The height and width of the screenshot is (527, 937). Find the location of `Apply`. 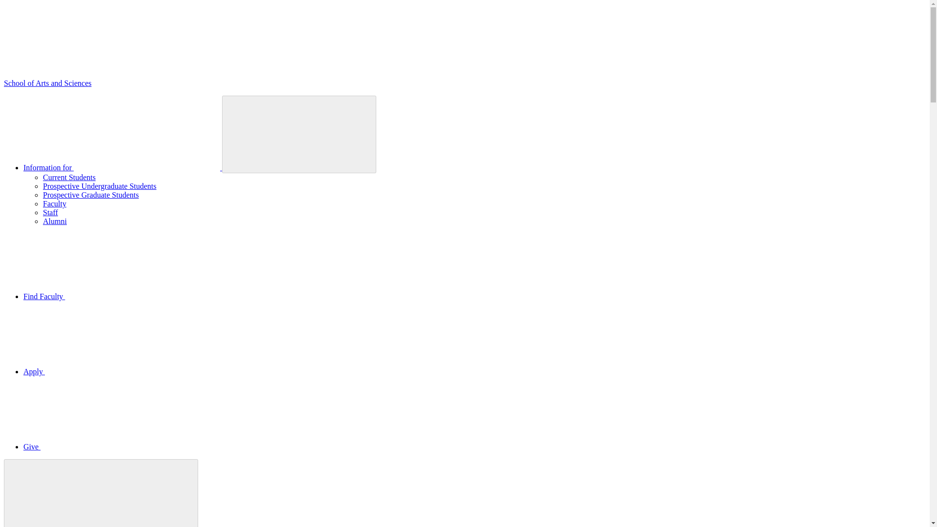

Apply is located at coordinates (101, 493).